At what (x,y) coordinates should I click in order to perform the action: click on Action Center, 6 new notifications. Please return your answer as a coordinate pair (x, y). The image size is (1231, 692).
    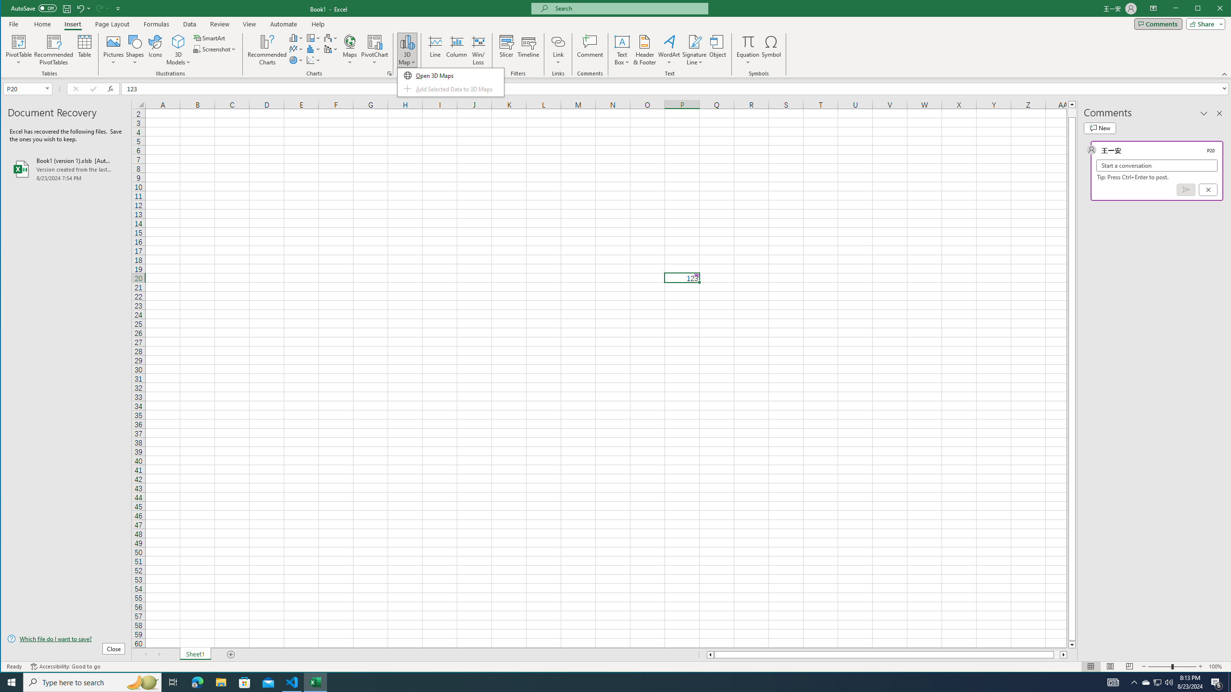
    Looking at the image, I should click on (1217, 682).